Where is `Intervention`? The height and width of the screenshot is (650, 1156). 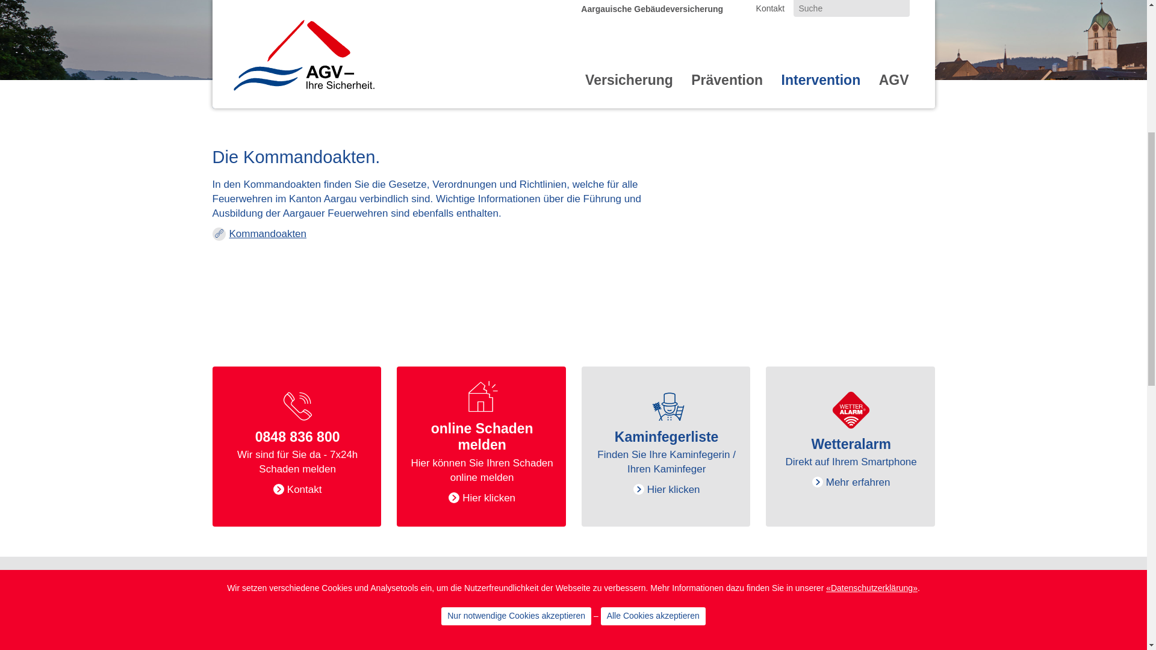
Intervention is located at coordinates (821, 404).